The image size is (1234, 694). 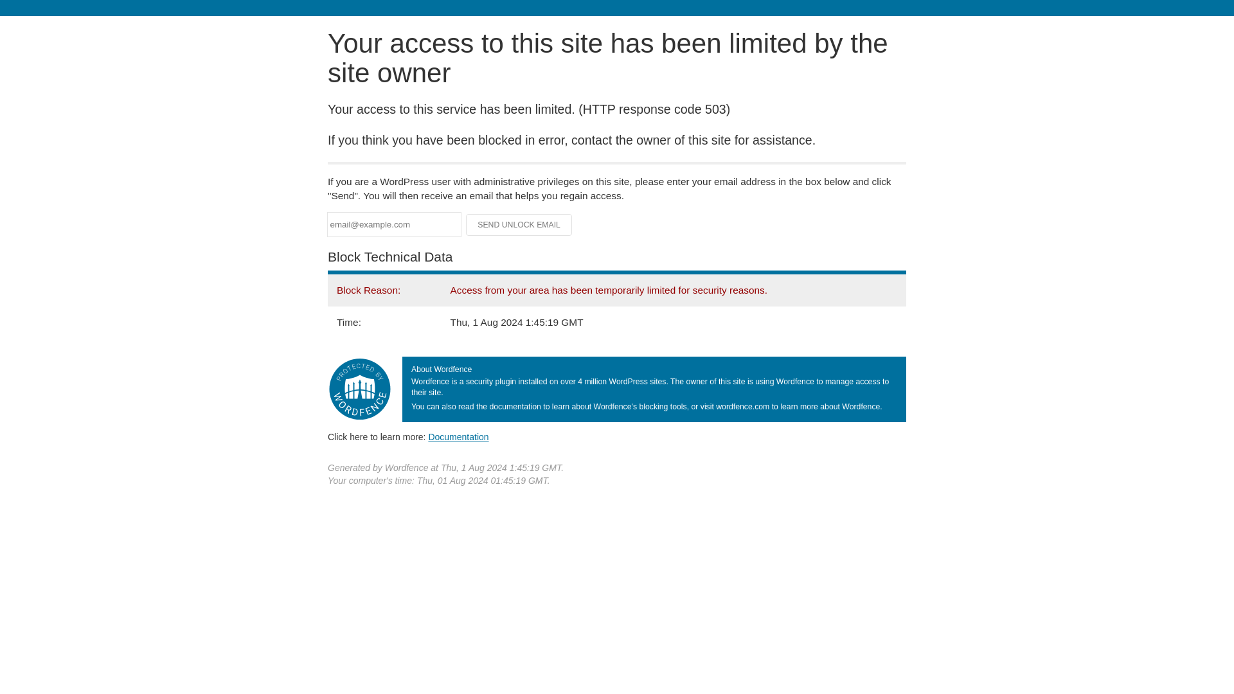 I want to click on Send Unlock Email, so click(x=519, y=225).